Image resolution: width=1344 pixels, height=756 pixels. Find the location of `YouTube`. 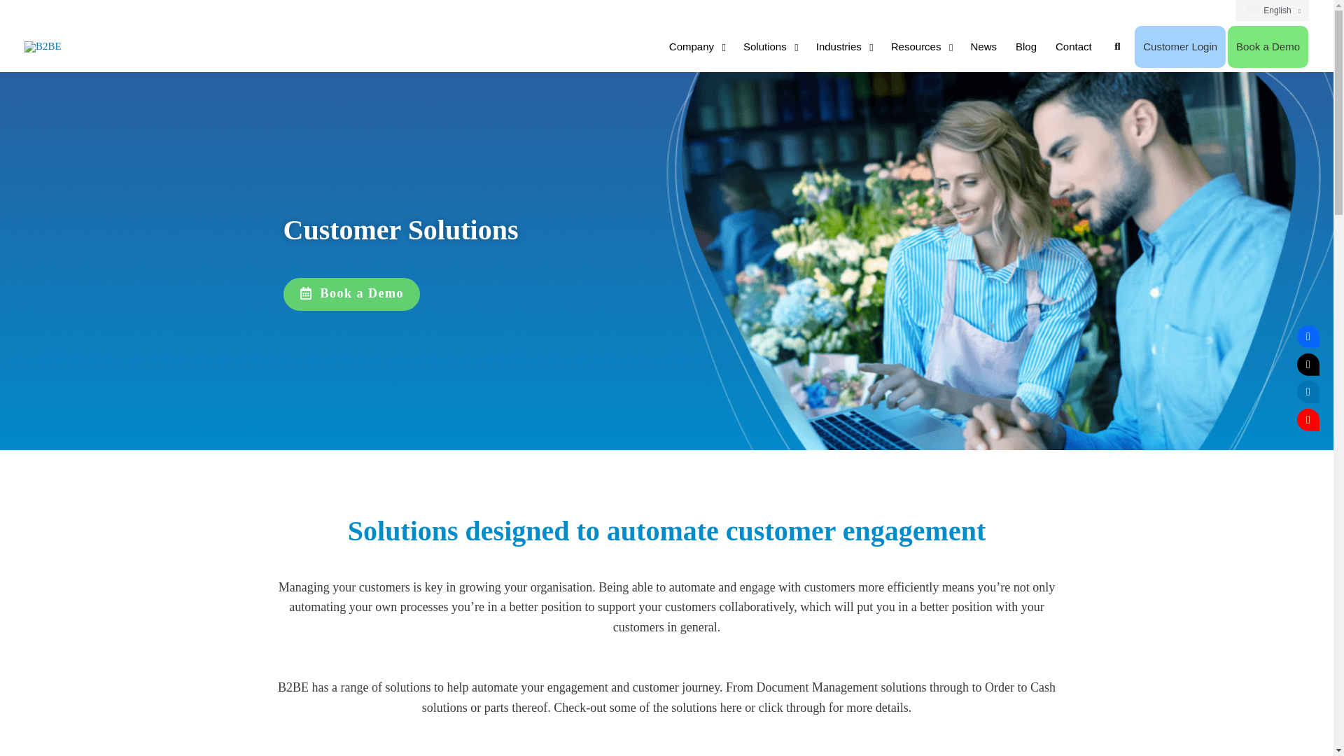

YouTube is located at coordinates (1308, 419).